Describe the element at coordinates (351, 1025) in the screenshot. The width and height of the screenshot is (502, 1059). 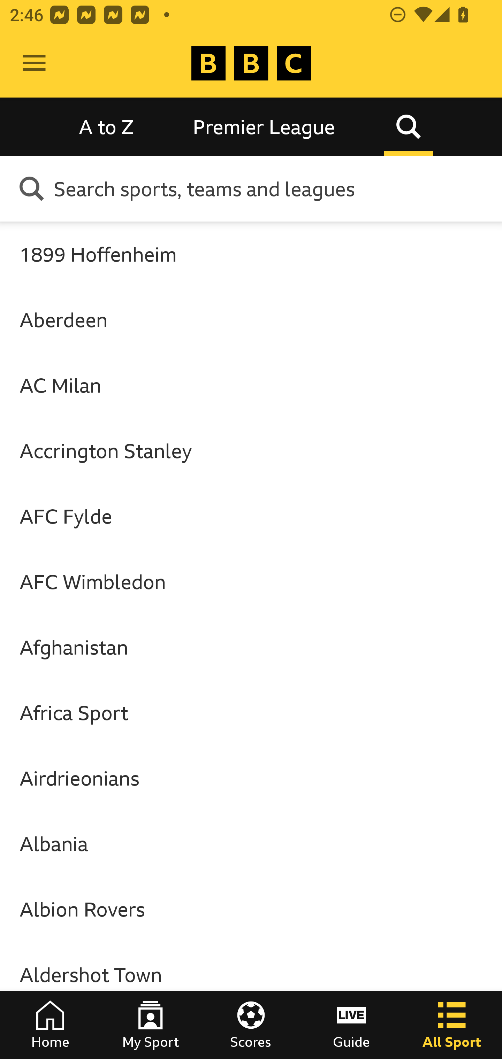
I see `Guide` at that location.